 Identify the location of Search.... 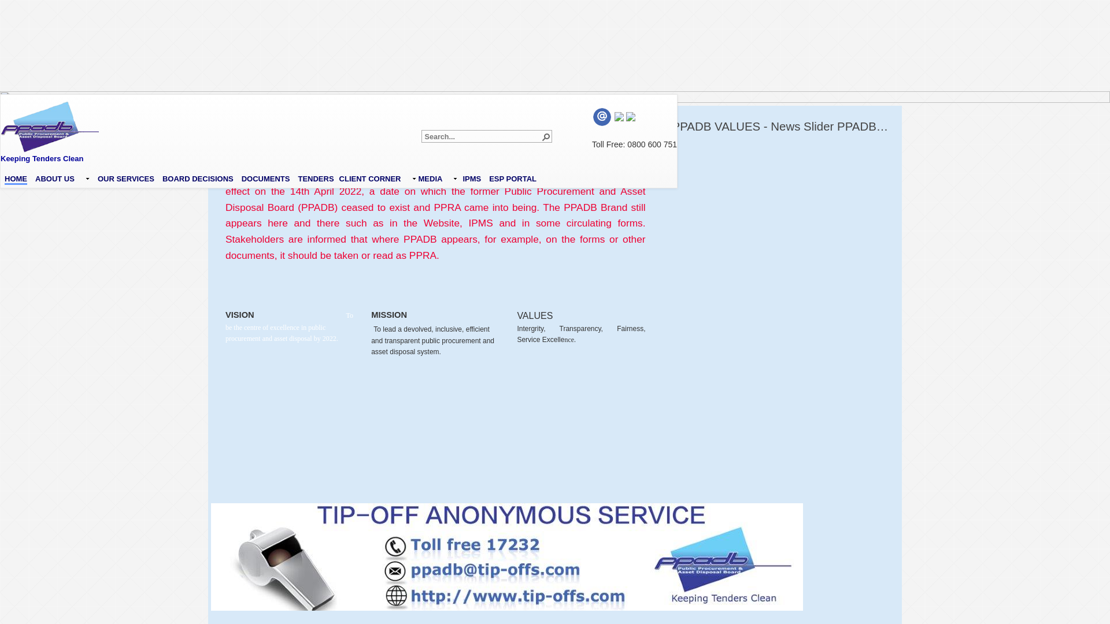
(482, 137).